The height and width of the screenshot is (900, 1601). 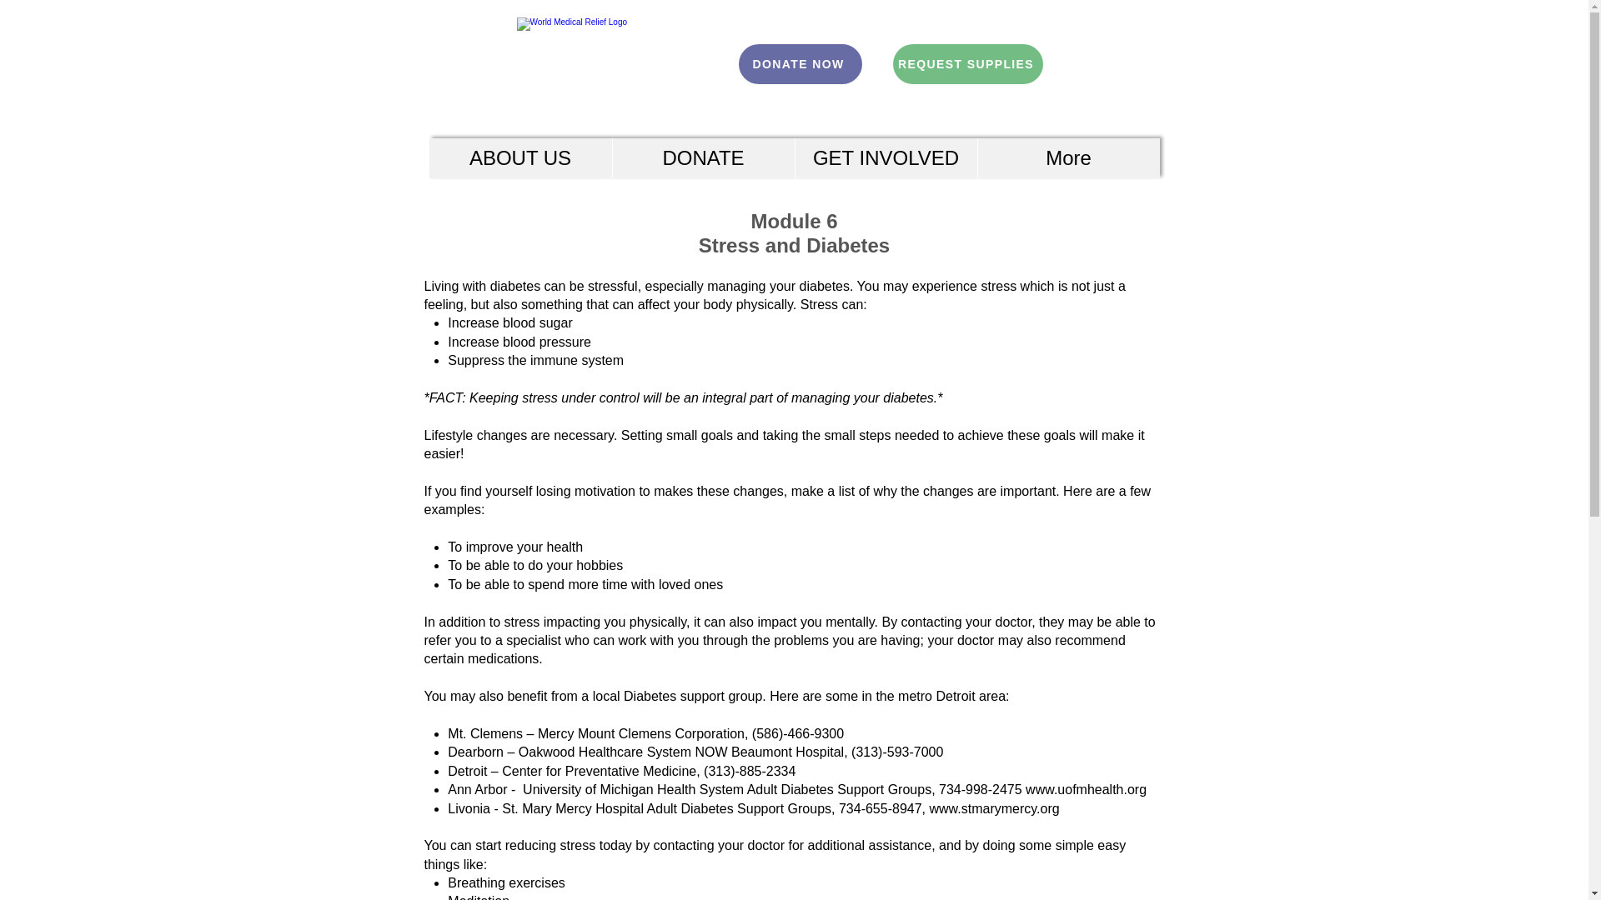 I want to click on DONATE NOW, so click(x=800, y=63).